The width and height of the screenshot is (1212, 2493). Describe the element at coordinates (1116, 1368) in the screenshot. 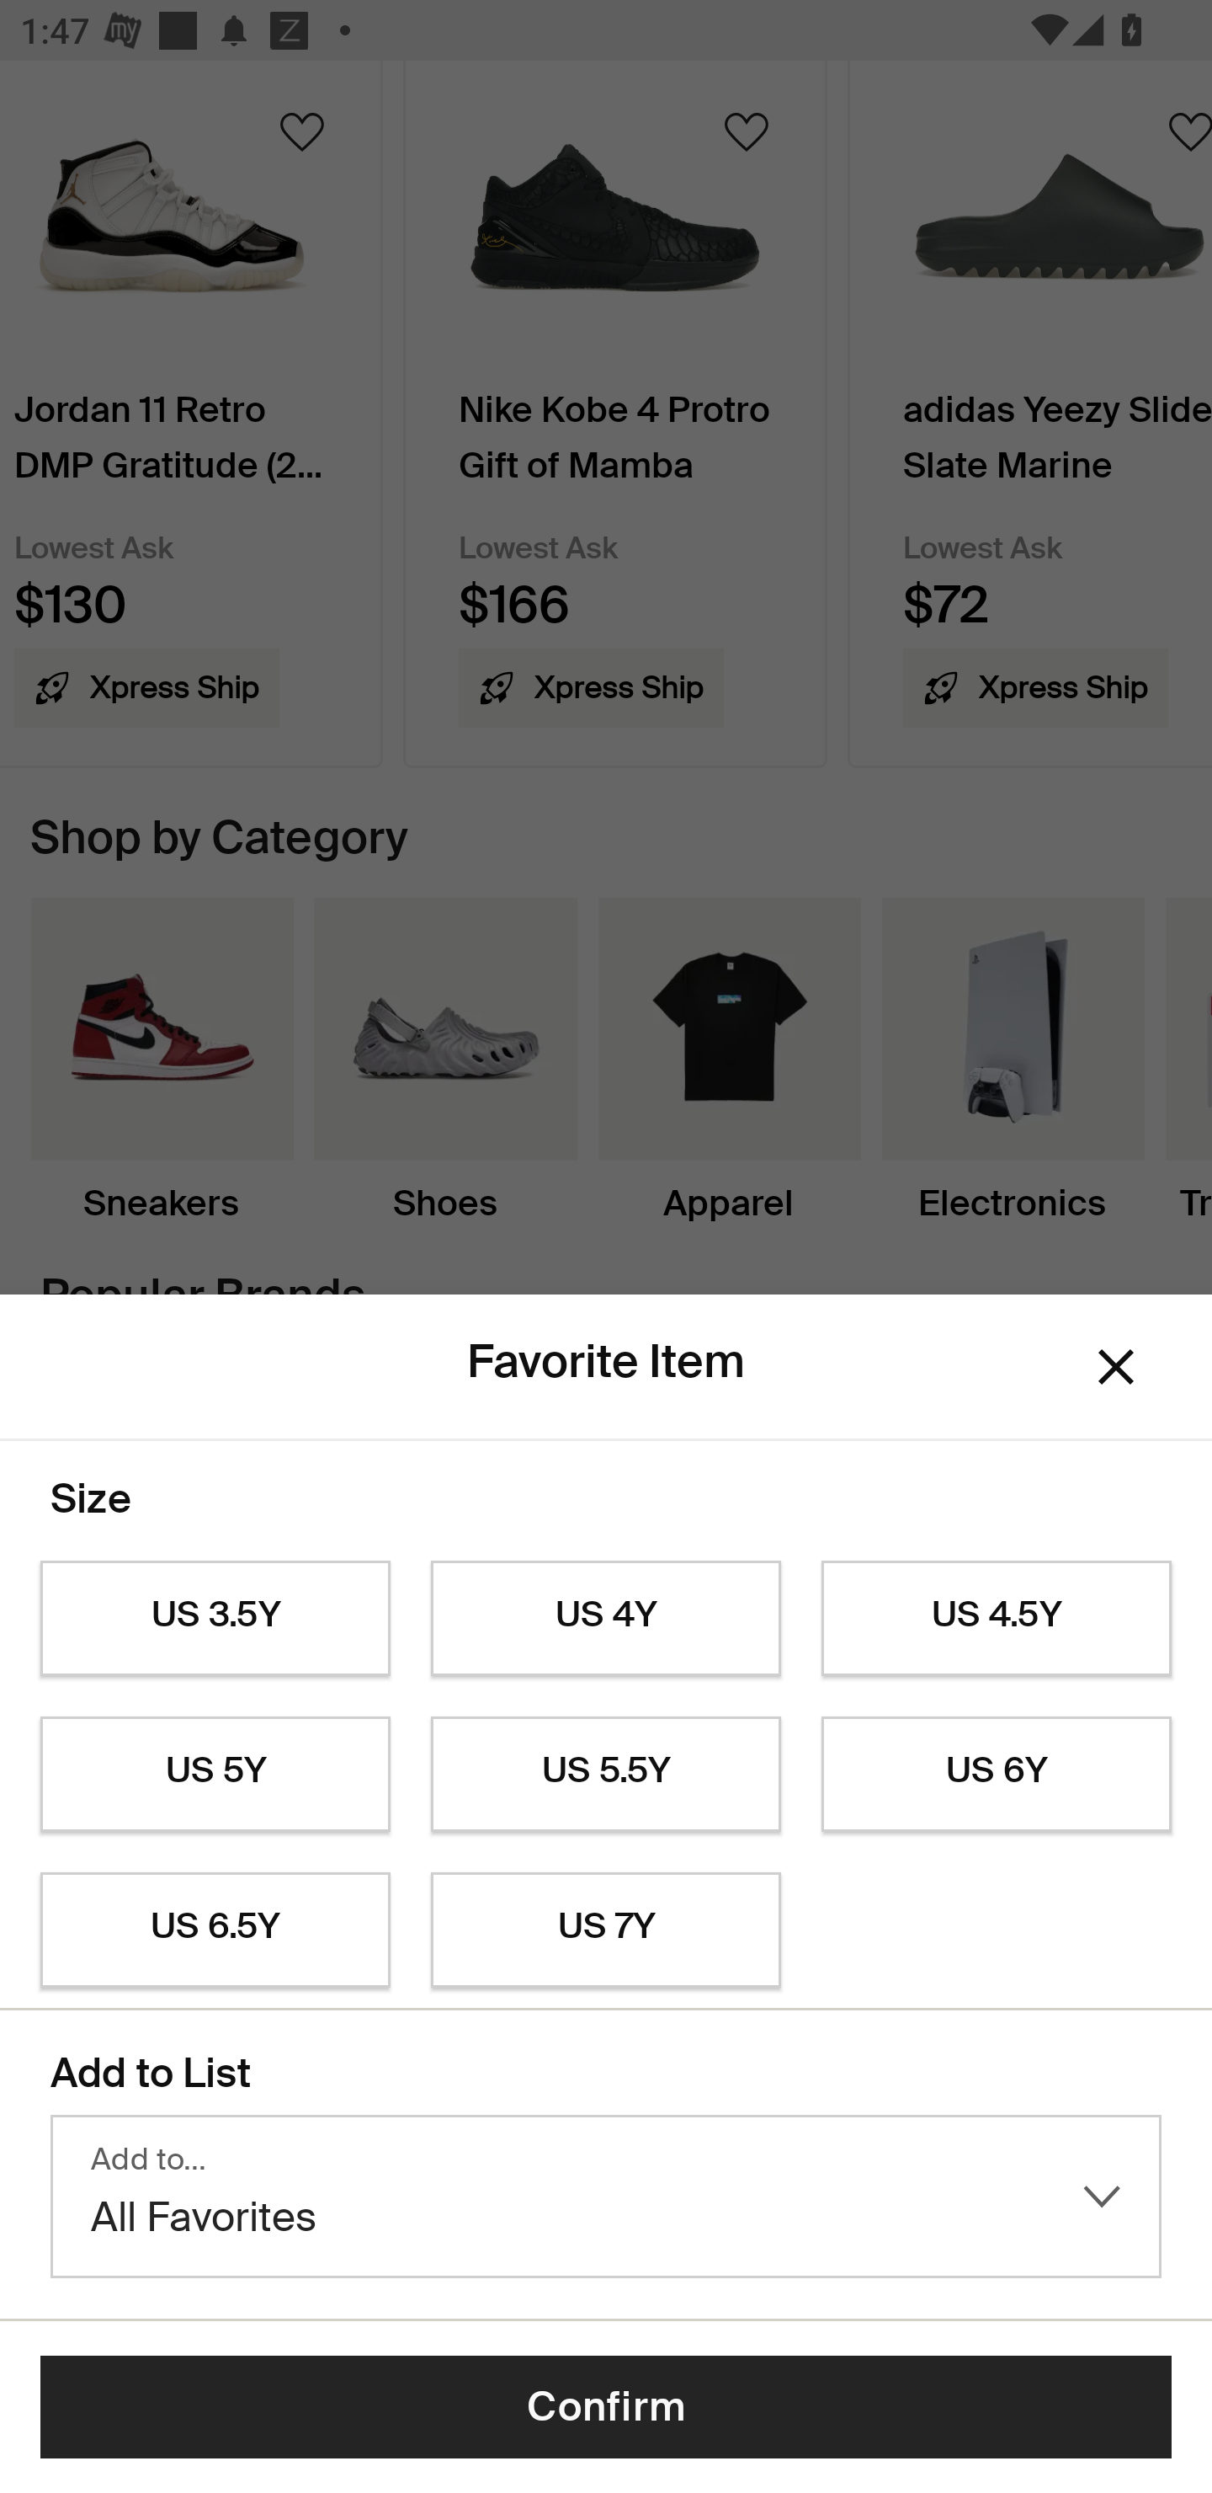

I see `Dismiss` at that location.